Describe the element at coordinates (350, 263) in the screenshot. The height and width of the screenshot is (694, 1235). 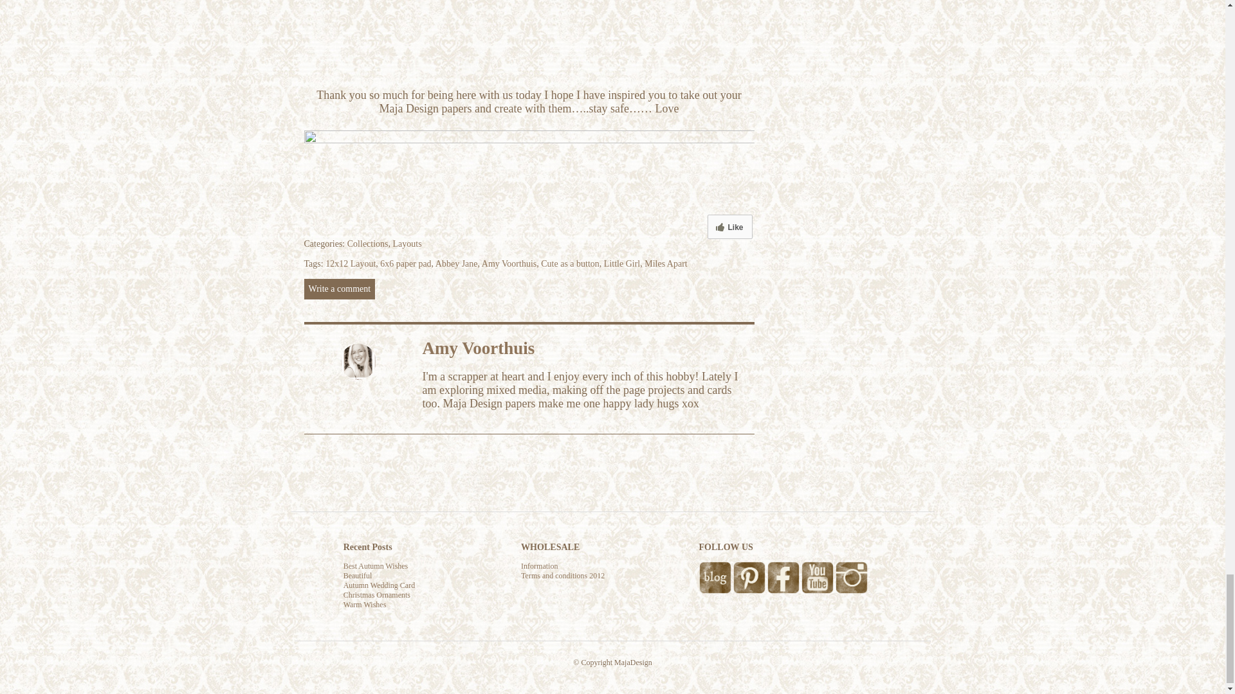
I see `12x12 Layout` at that location.